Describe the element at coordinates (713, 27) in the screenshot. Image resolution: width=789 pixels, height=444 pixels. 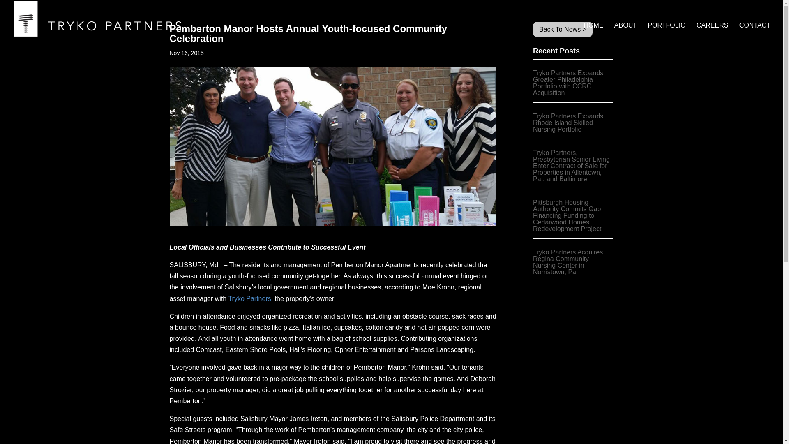
I see `CAREERS` at that location.